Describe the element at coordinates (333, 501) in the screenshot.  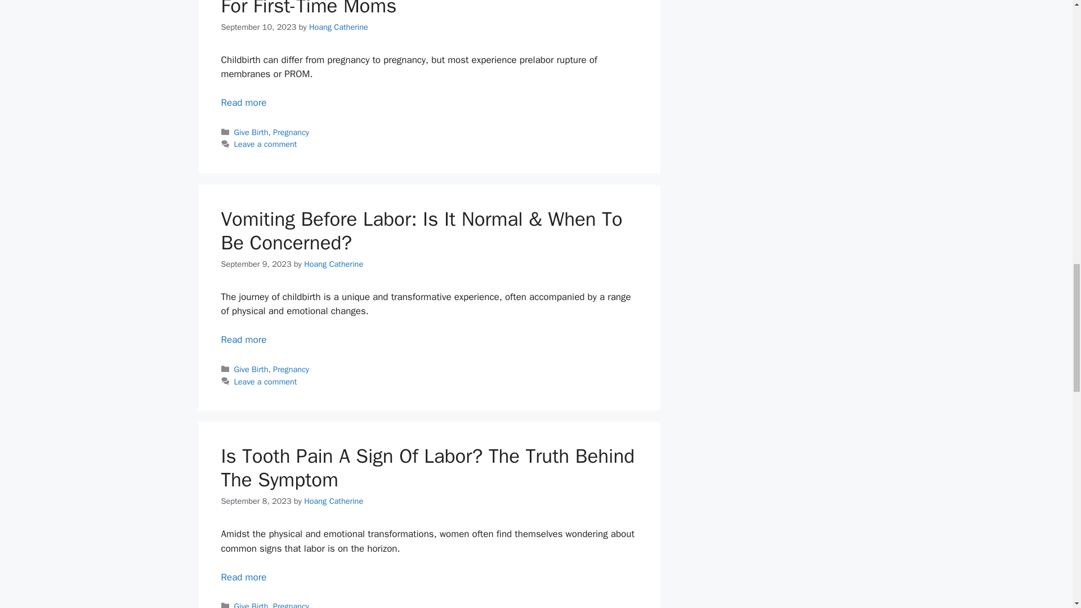
I see `View all posts by Hoang Catherine` at that location.